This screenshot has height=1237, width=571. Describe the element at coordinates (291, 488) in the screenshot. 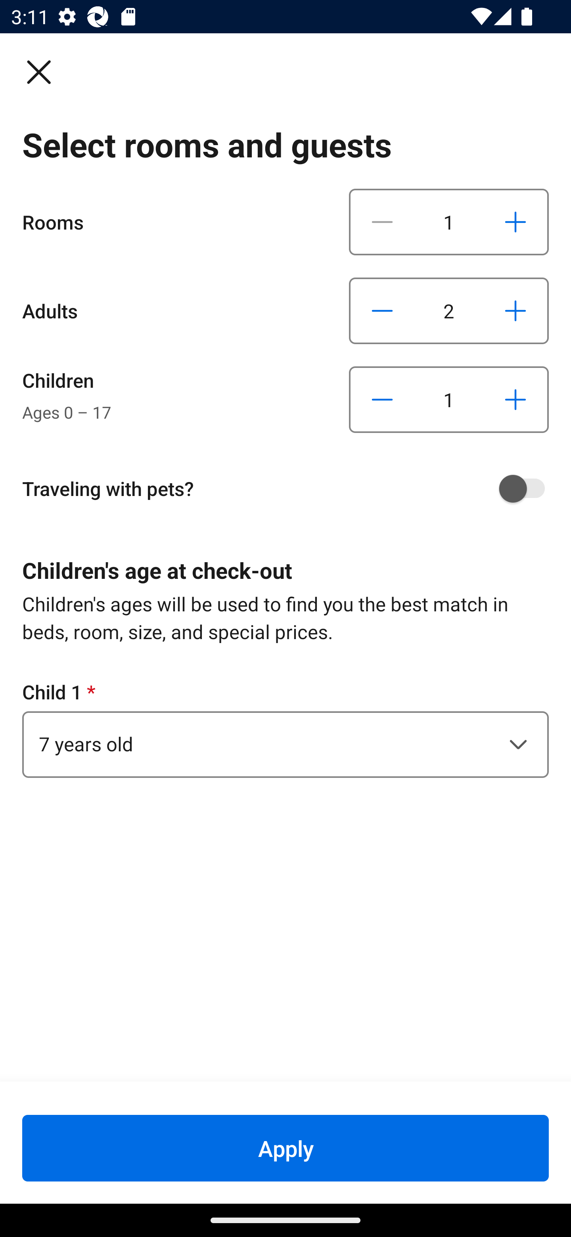

I see `Traveling with pets?` at that location.